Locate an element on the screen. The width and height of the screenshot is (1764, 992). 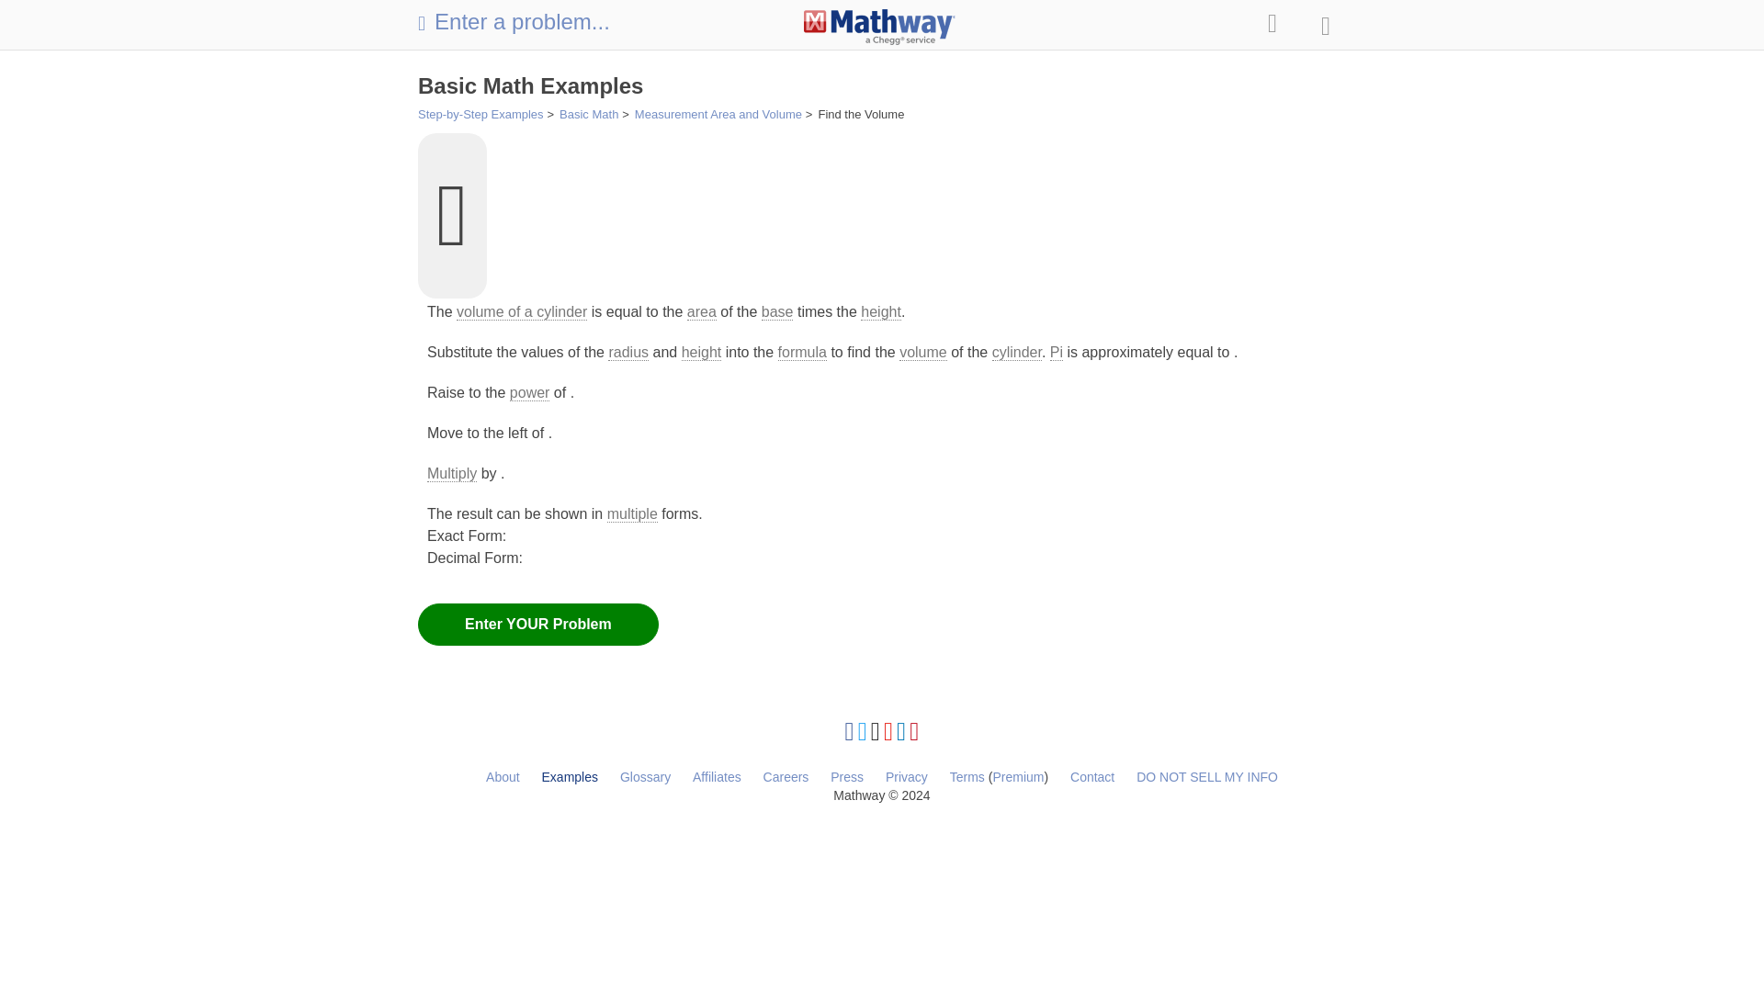
About is located at coordinates (503, 777).